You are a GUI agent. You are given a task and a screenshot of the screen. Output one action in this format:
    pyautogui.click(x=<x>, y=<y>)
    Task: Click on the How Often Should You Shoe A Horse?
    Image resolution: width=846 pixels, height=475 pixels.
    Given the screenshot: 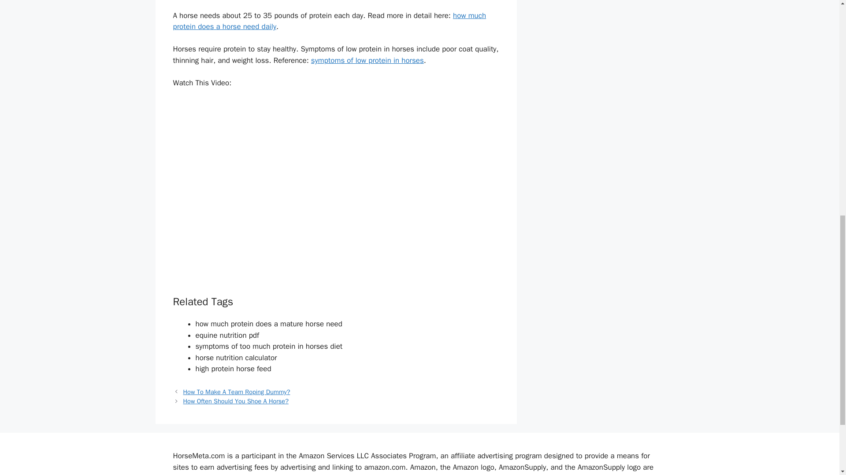 What is the action you would take?
    pyautogui.click(x=236, y=401)
    